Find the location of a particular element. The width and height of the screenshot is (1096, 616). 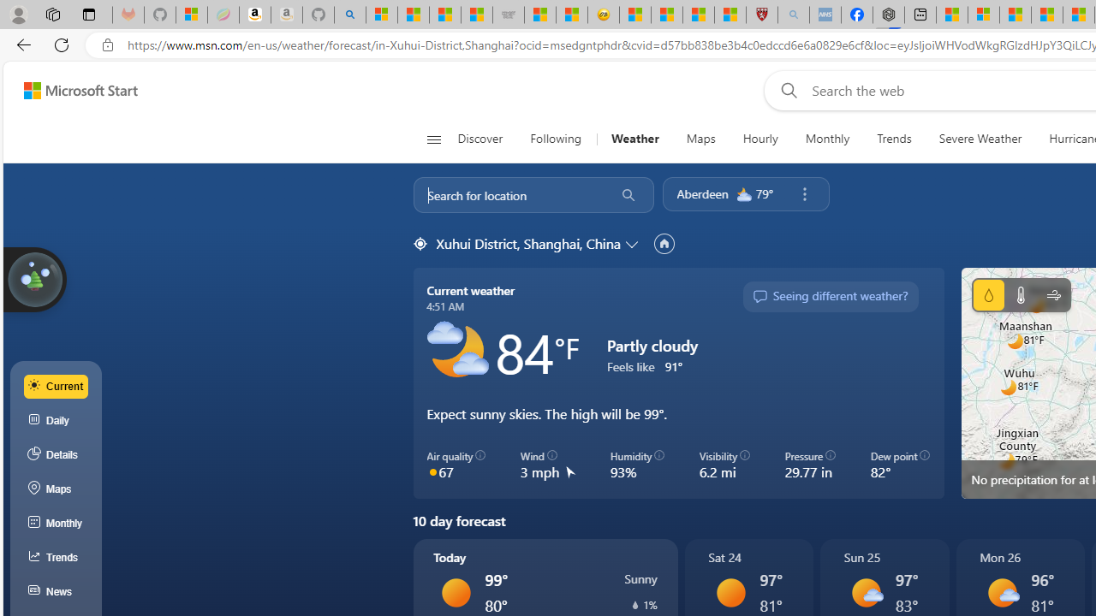

Science - MSN is located at coordinates (699, 15).